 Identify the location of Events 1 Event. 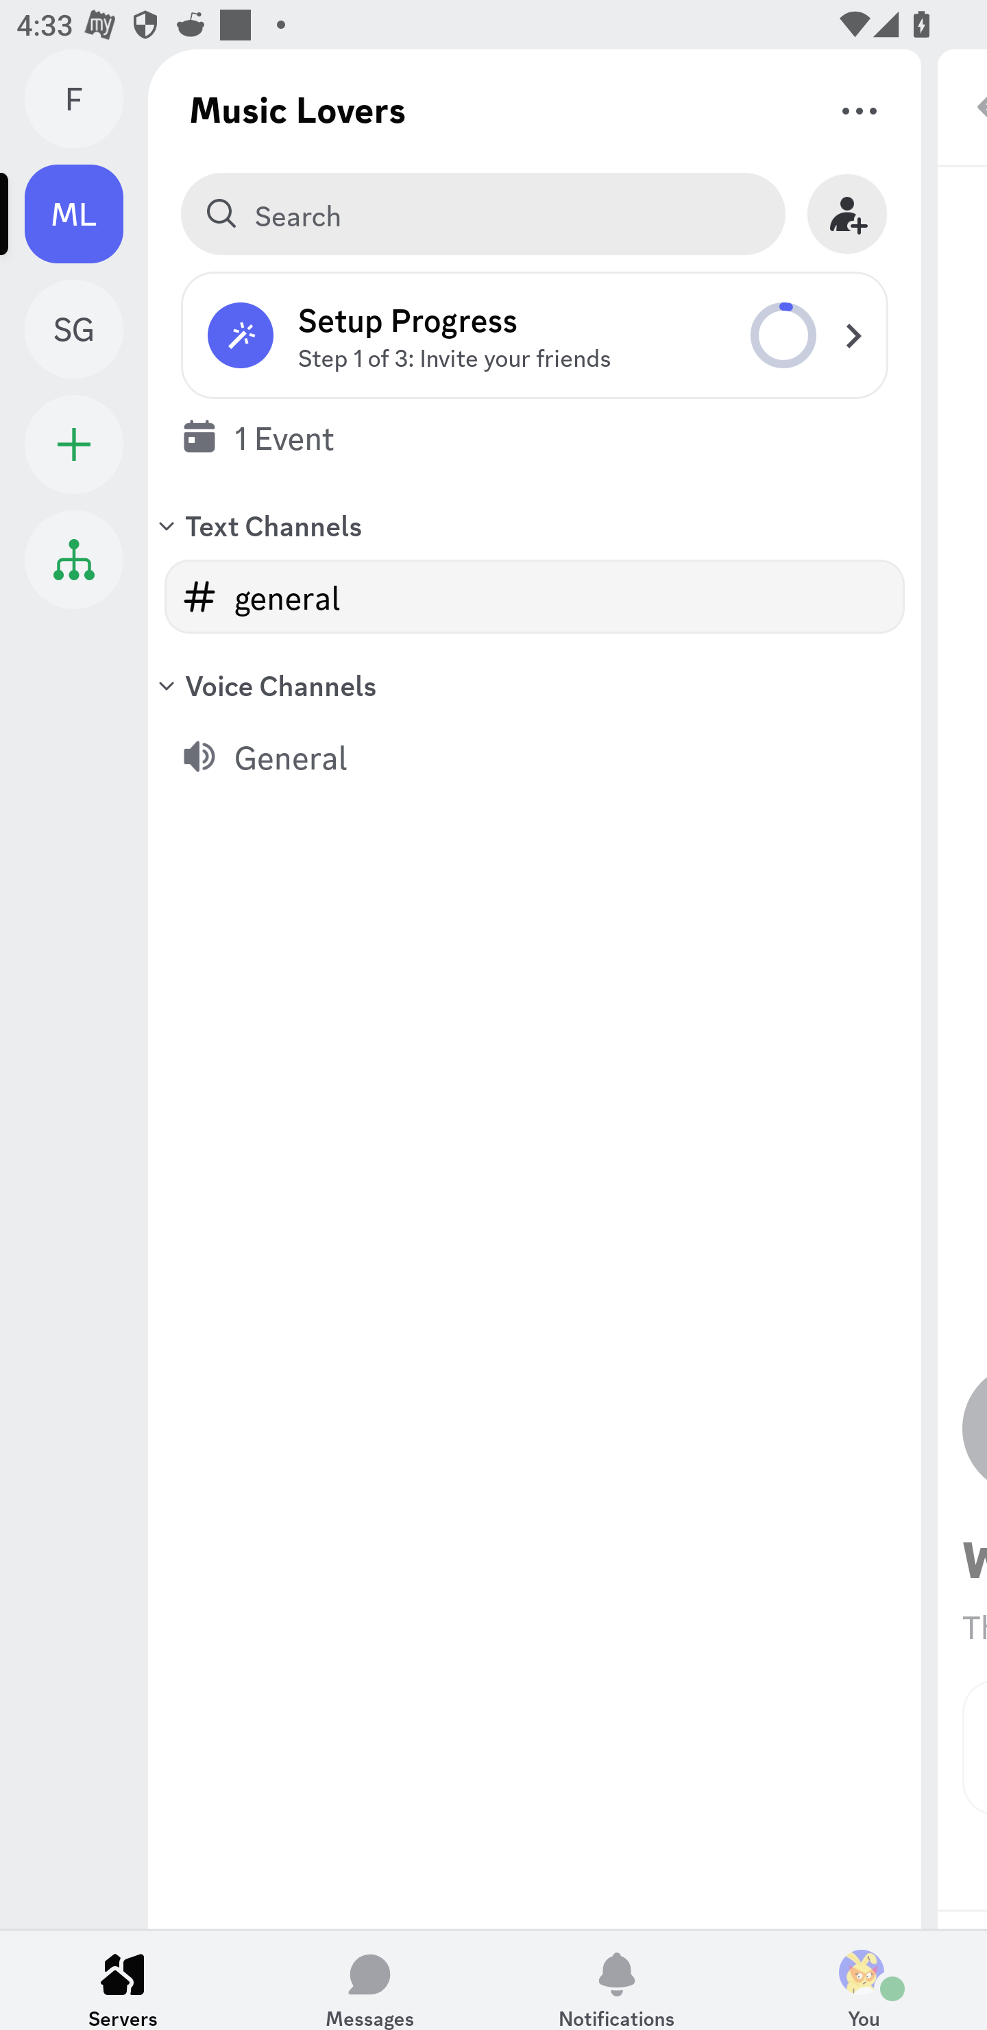
(535, 436).